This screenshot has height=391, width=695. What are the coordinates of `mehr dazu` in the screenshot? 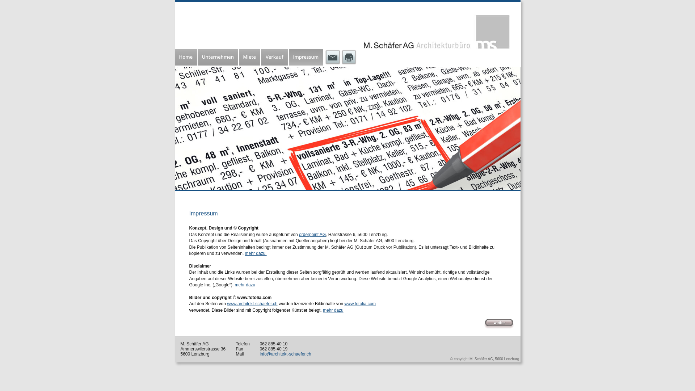 It's located at (245, 285).